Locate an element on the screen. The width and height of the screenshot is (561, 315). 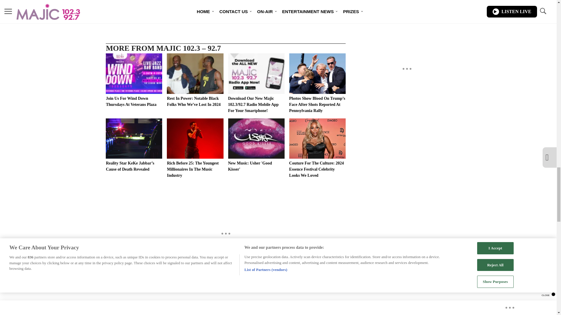
Vuukle Comments Widget is located at coordinates (226, 302).